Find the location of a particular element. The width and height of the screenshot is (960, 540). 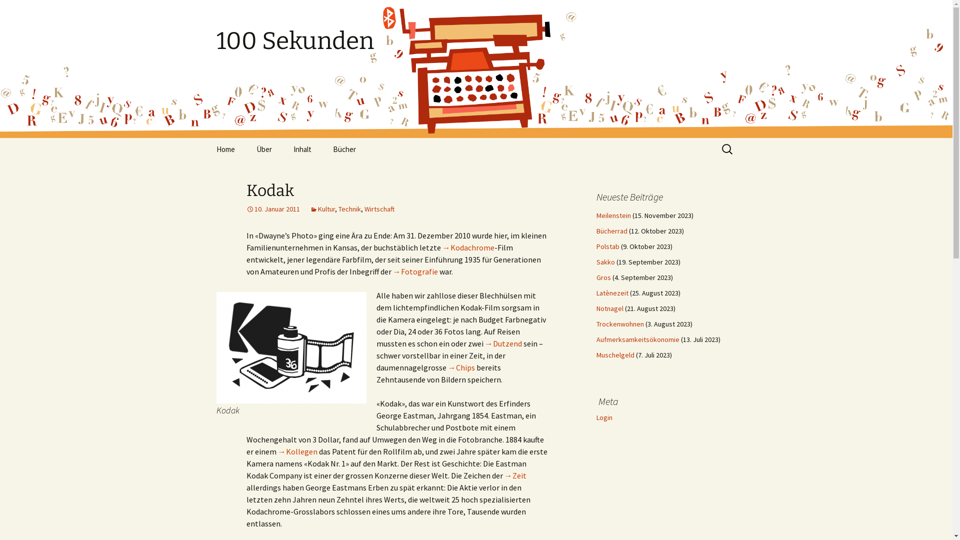

Kollegen is located at coordinates (298, 451).